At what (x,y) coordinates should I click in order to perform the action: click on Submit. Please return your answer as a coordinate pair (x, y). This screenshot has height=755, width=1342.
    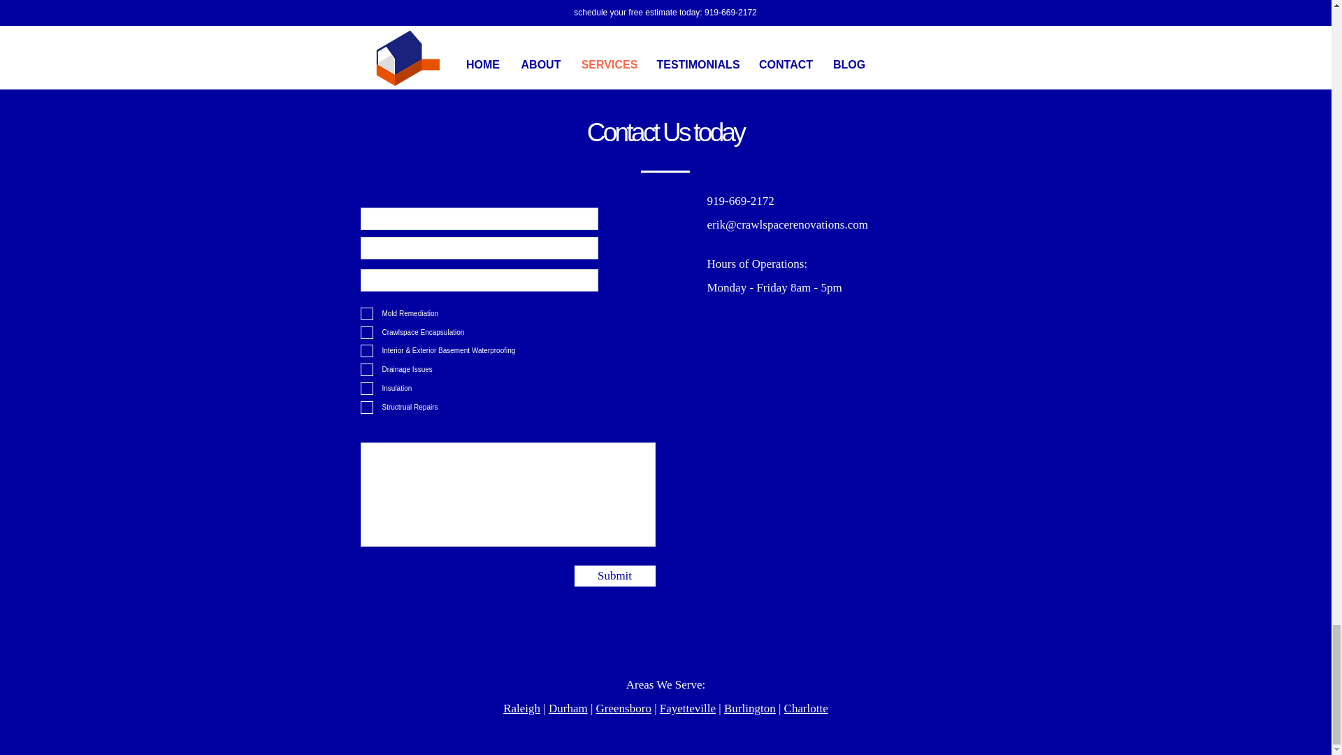
    Looking at the image, I should click on (615, 576).